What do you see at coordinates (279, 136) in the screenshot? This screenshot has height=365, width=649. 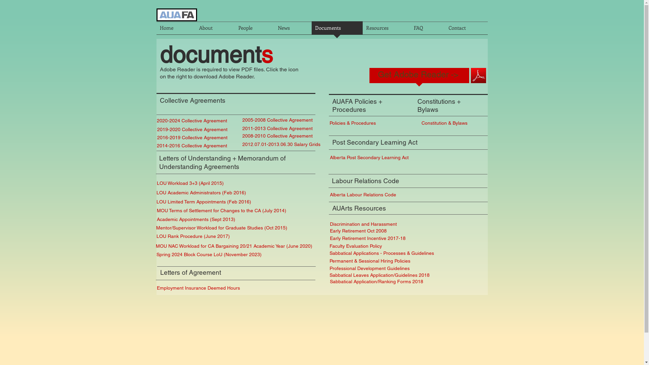 I see `2008-2010 Collective Agreement` at bounding box center [279, 136].